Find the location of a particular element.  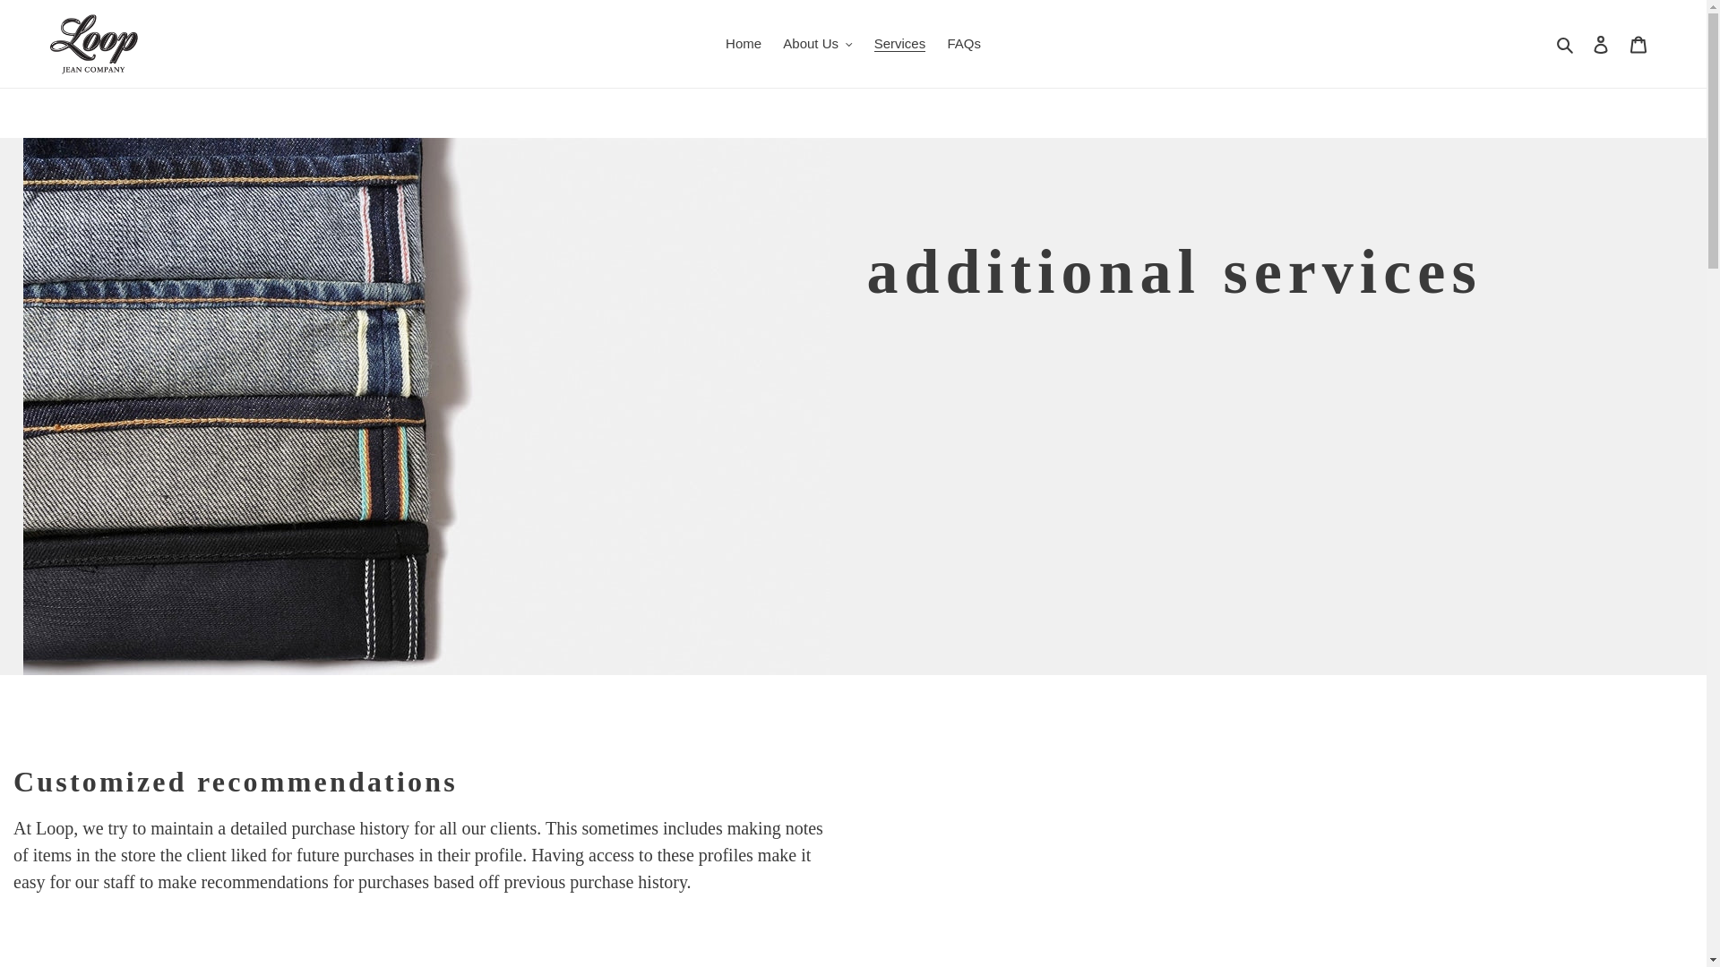

Log in is located at coordinates (1601, 45).